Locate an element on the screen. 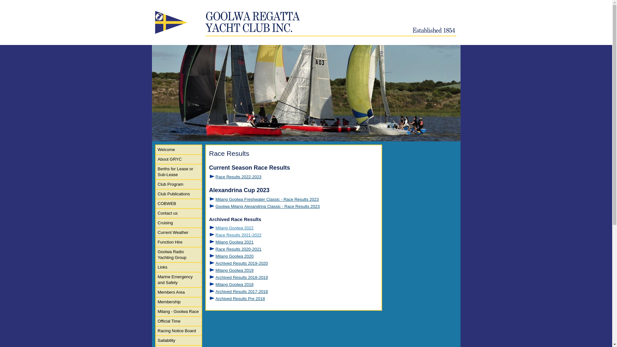 The height and width of the screenshot is (347, 617). Archived Results 2017-2018 is located at coordinates (242, 292).